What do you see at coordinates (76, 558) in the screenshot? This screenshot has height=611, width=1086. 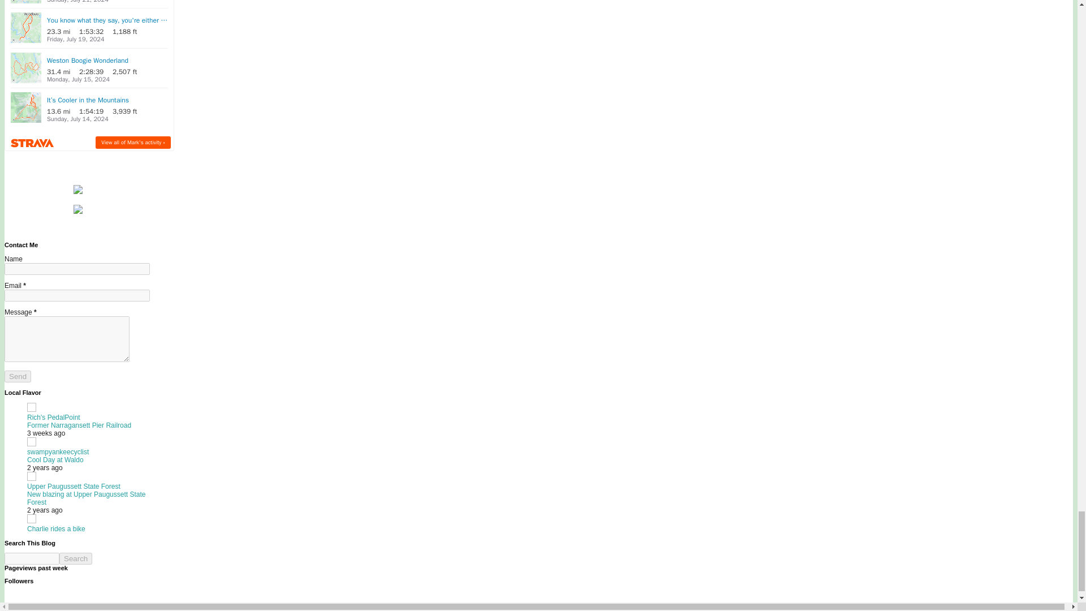 I see `Search` at bounding box center [76, 558].